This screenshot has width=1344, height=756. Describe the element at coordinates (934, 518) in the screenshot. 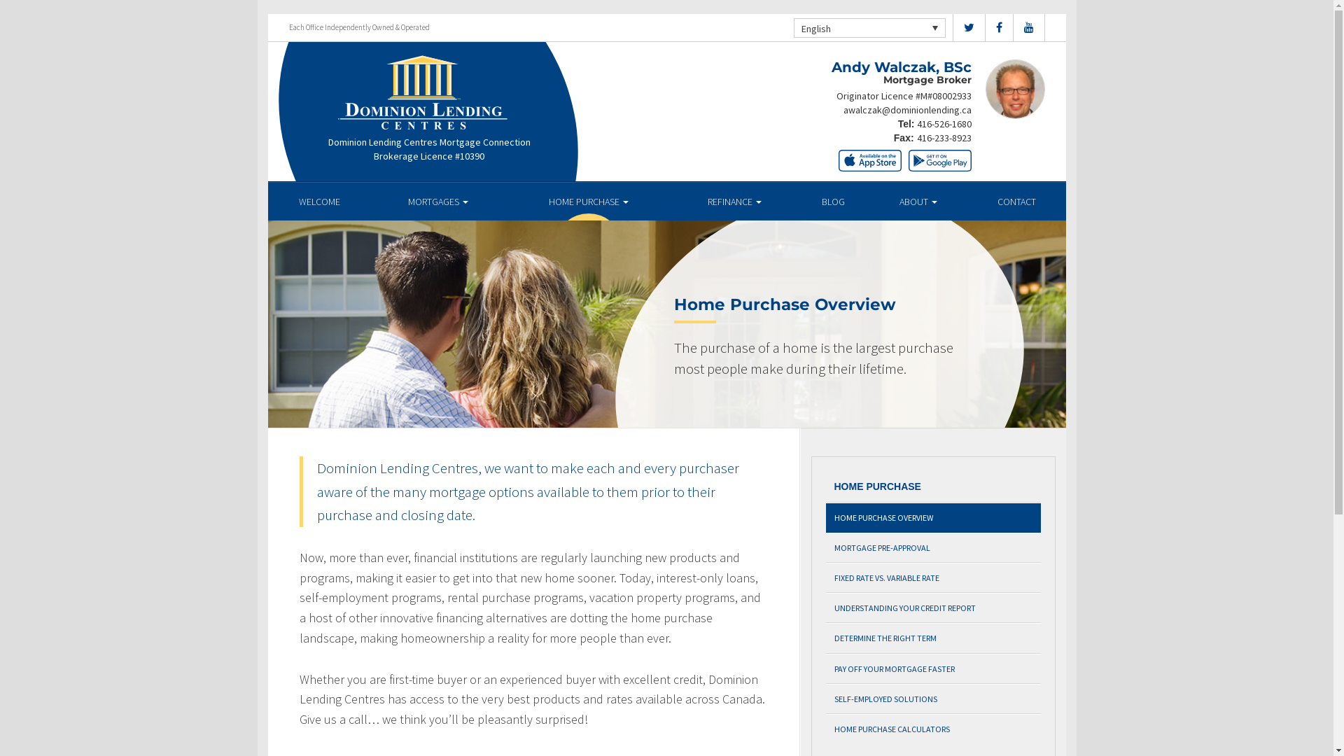

I see `HOME PURCHASE OVERVIEW` at that location.